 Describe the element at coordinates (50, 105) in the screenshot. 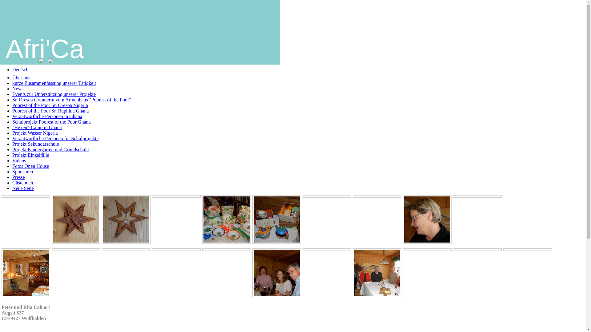

I see `Poorest of the Poor Sr. Oresoa Nigeria` at that location.